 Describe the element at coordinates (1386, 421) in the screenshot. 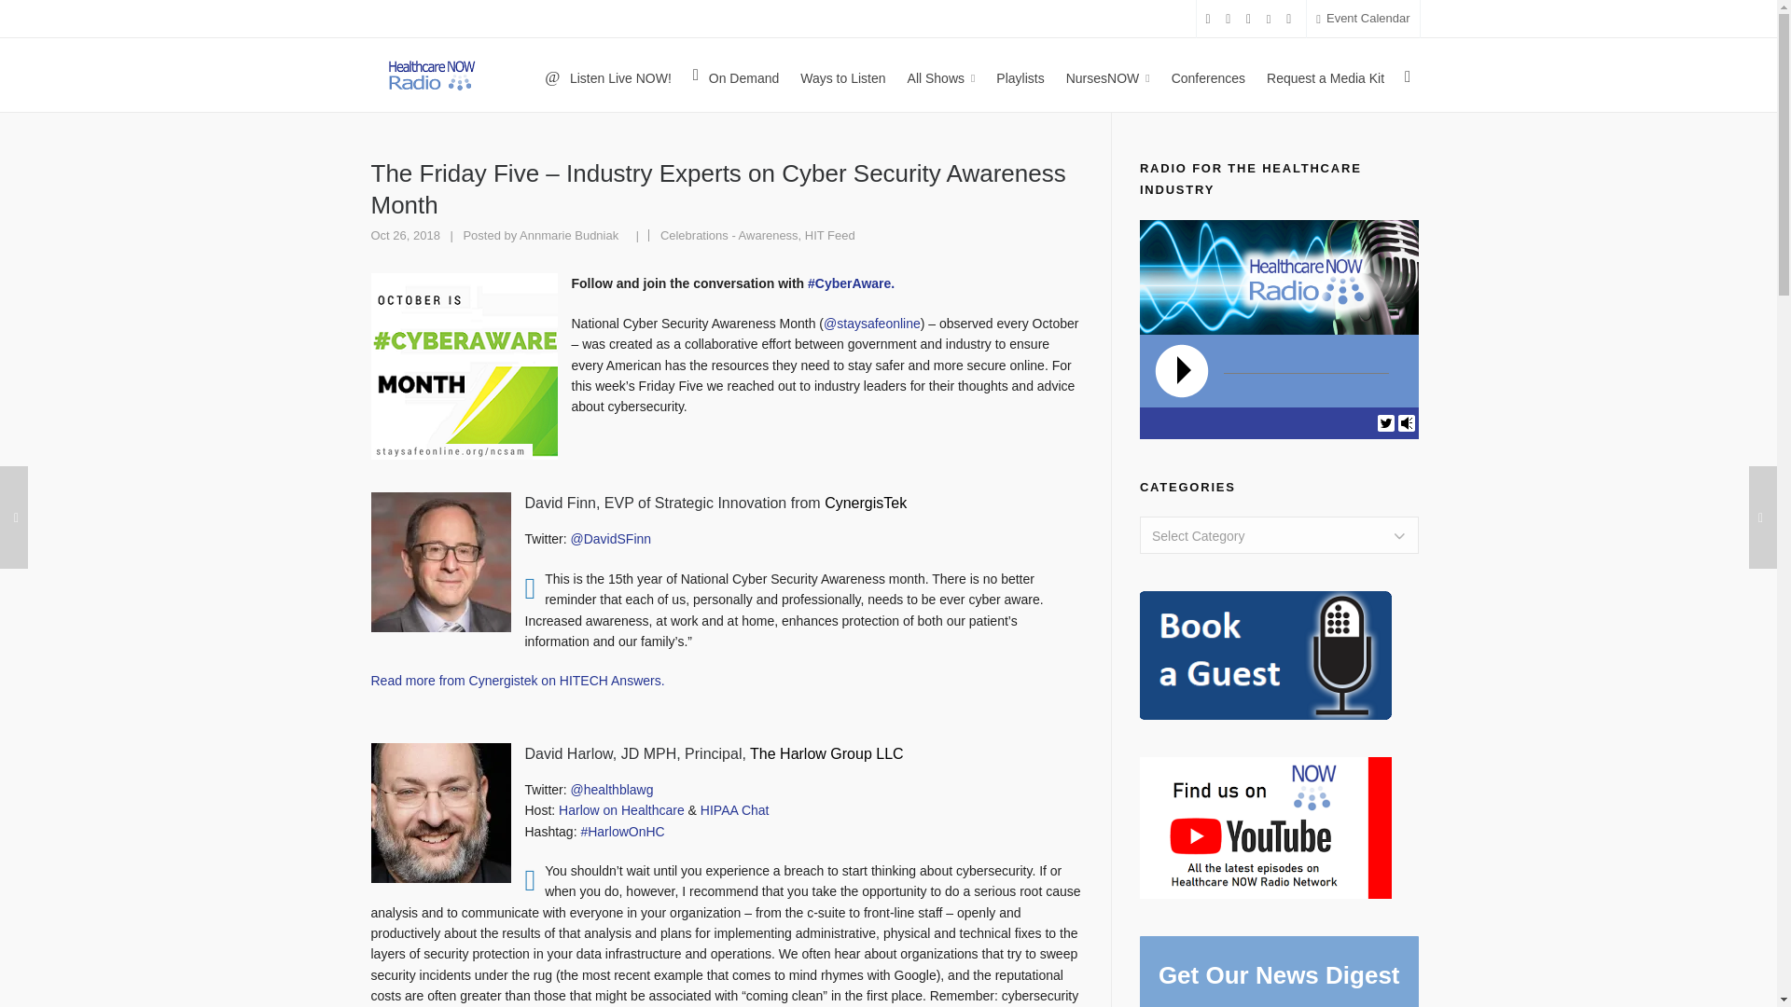

I see `Twitter` at that location.